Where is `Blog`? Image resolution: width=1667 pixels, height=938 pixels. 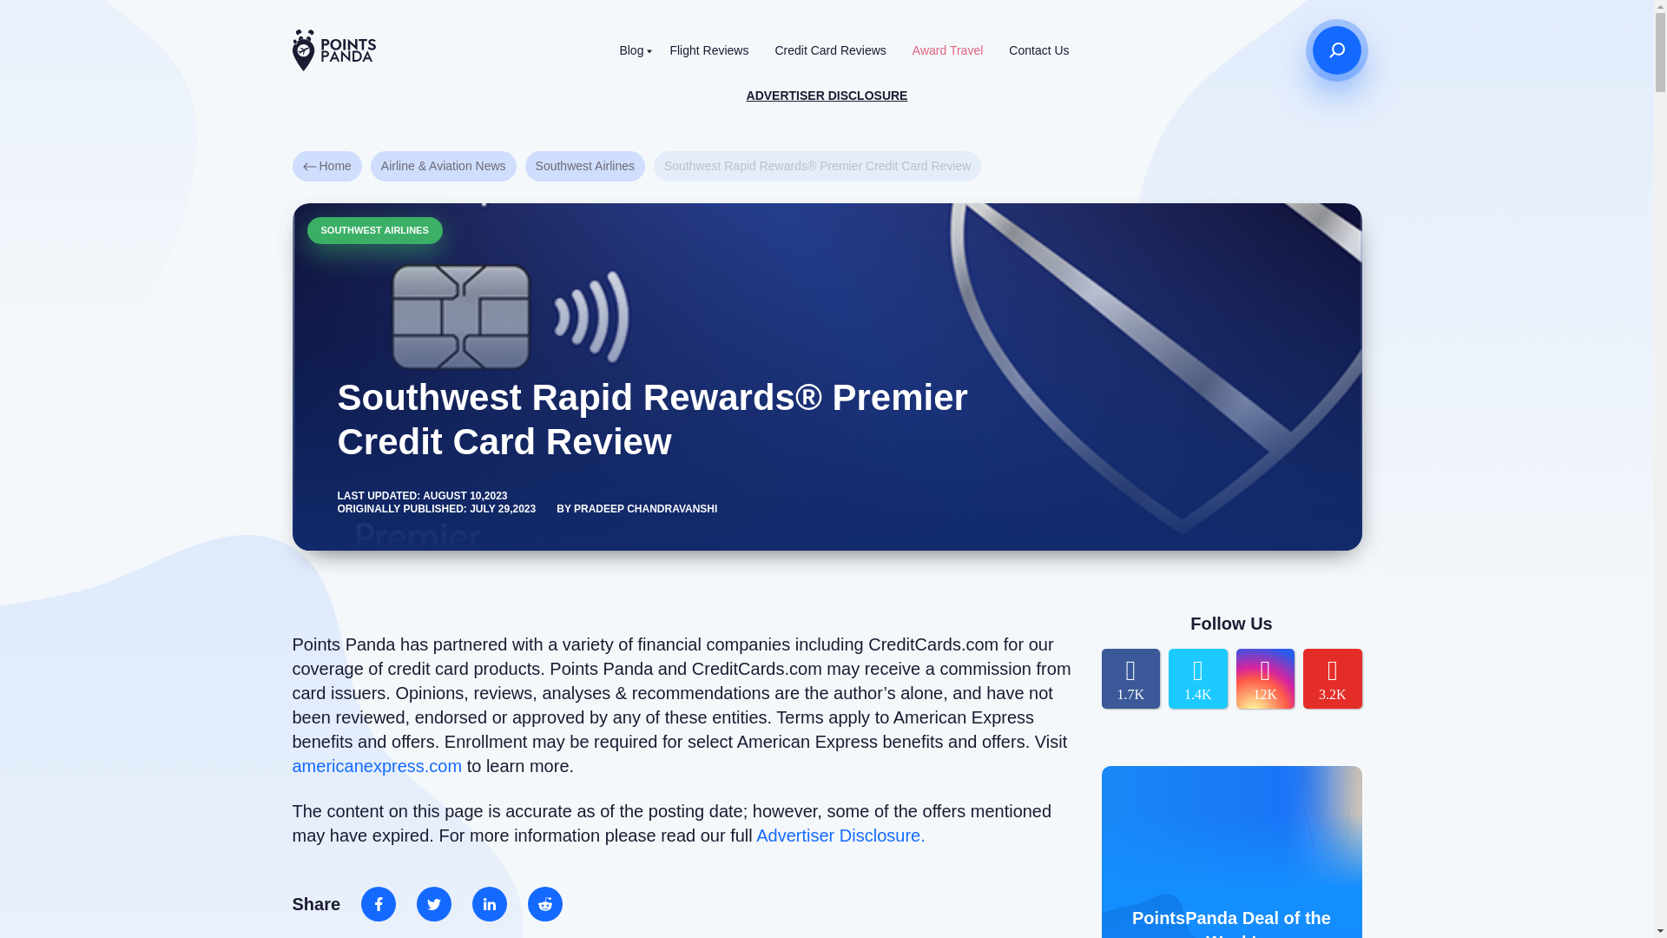 Blog is located at coordinates (631, 50).